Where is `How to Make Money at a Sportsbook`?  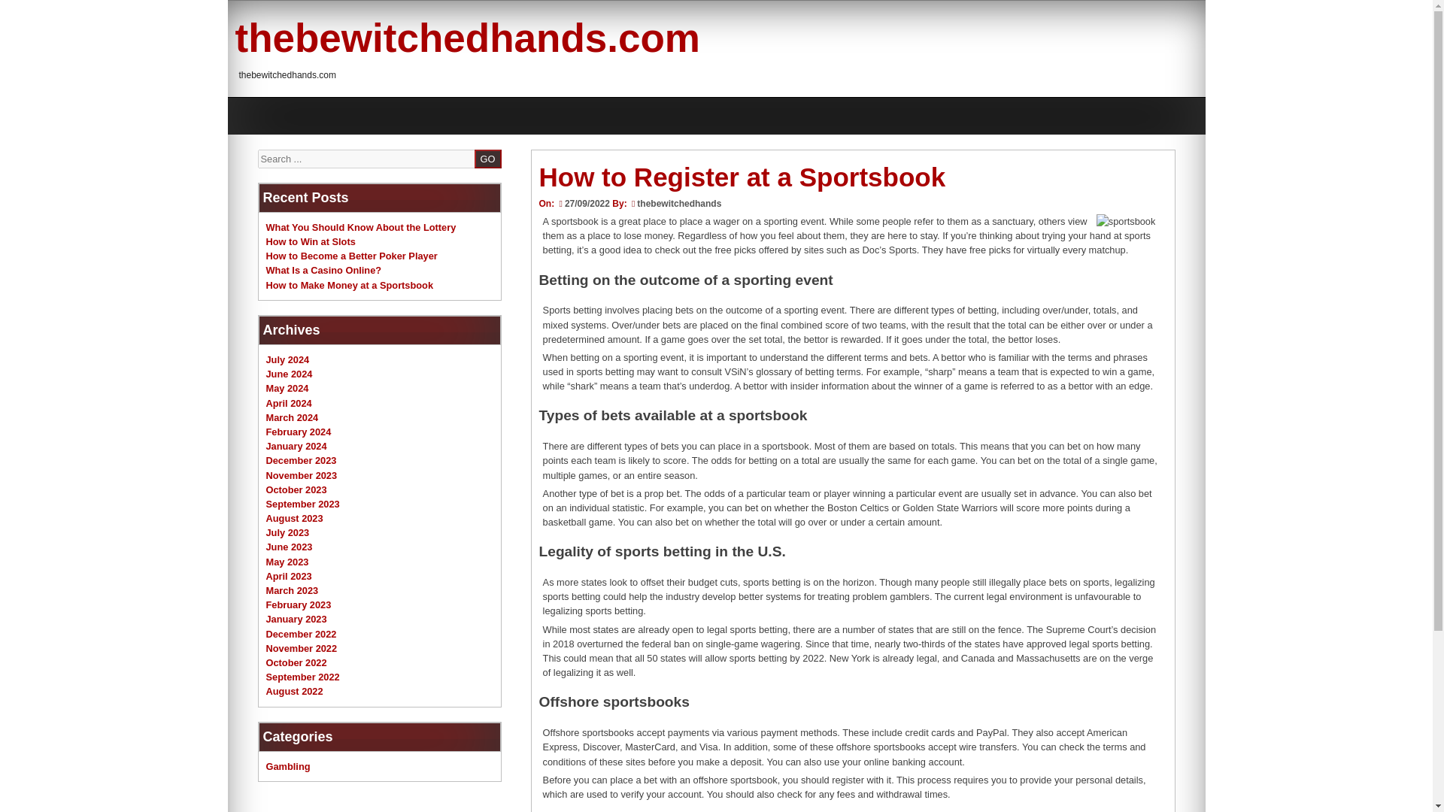
How to Make Money at a Sportsbook is located at coordinates (350, 284).